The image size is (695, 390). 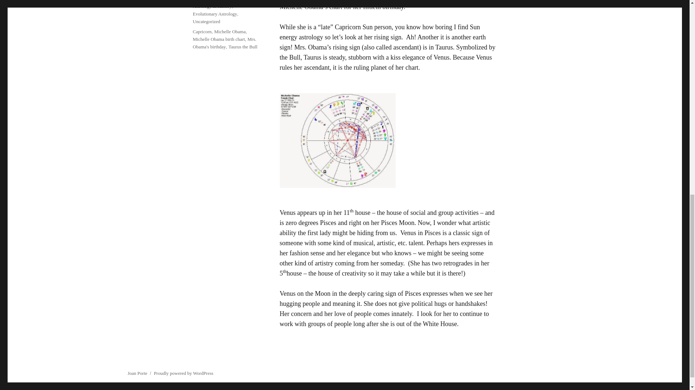 I want to click on Uncategorized, so click(x=206, y=21).